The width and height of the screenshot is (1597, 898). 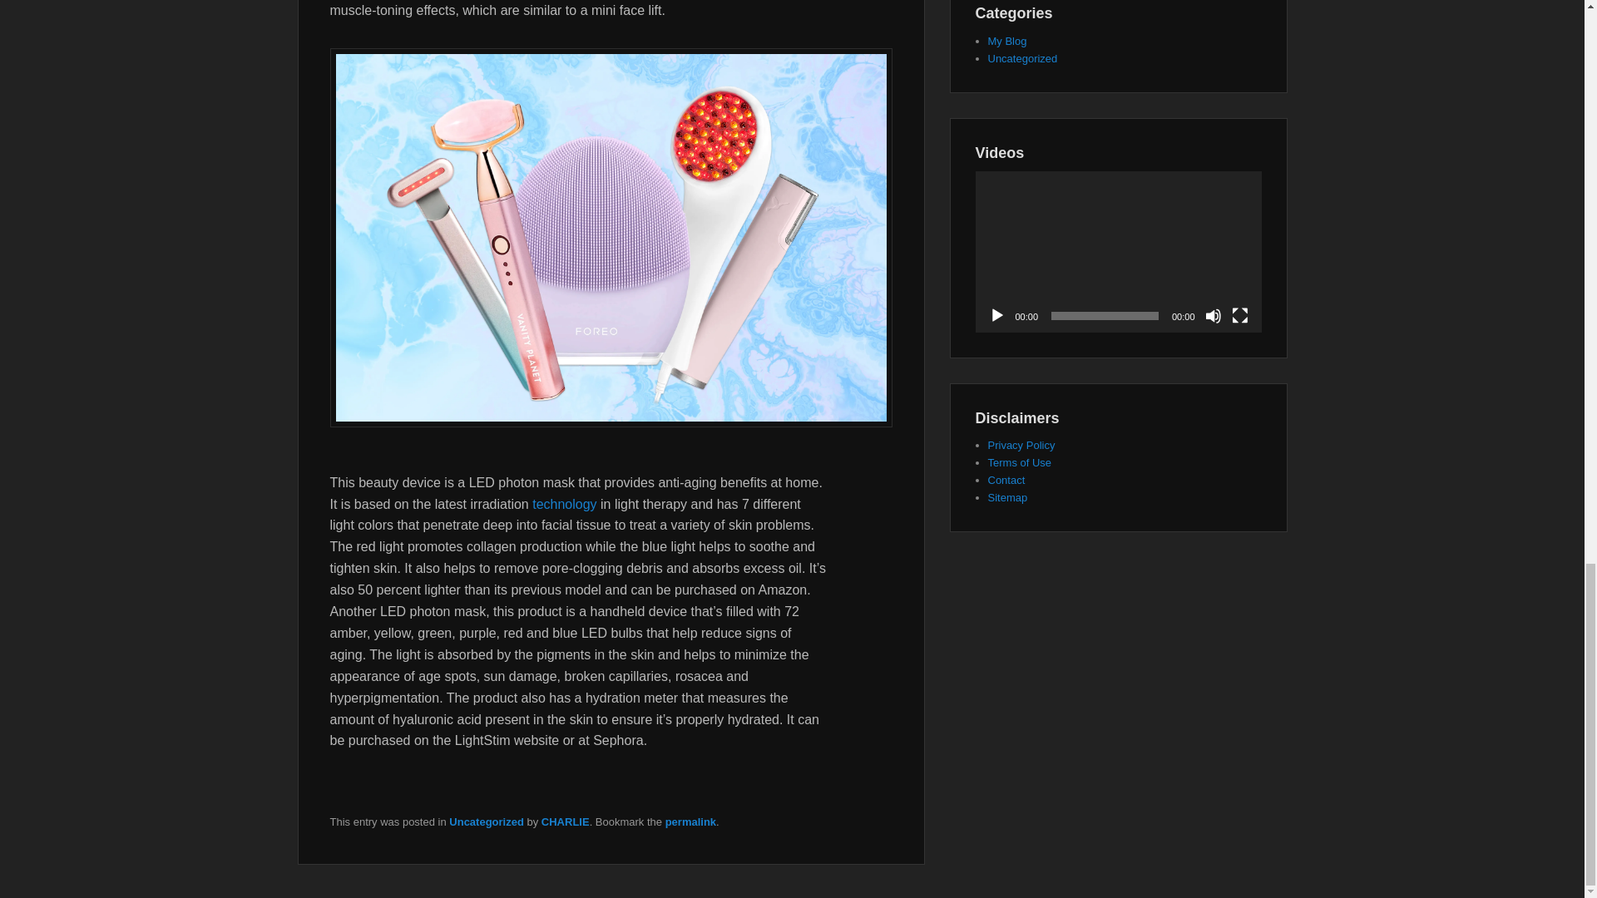 What do you see at coordinates (1006, 481) in the screenshot?
I see `Contact` at bounding box center [1006, 481].